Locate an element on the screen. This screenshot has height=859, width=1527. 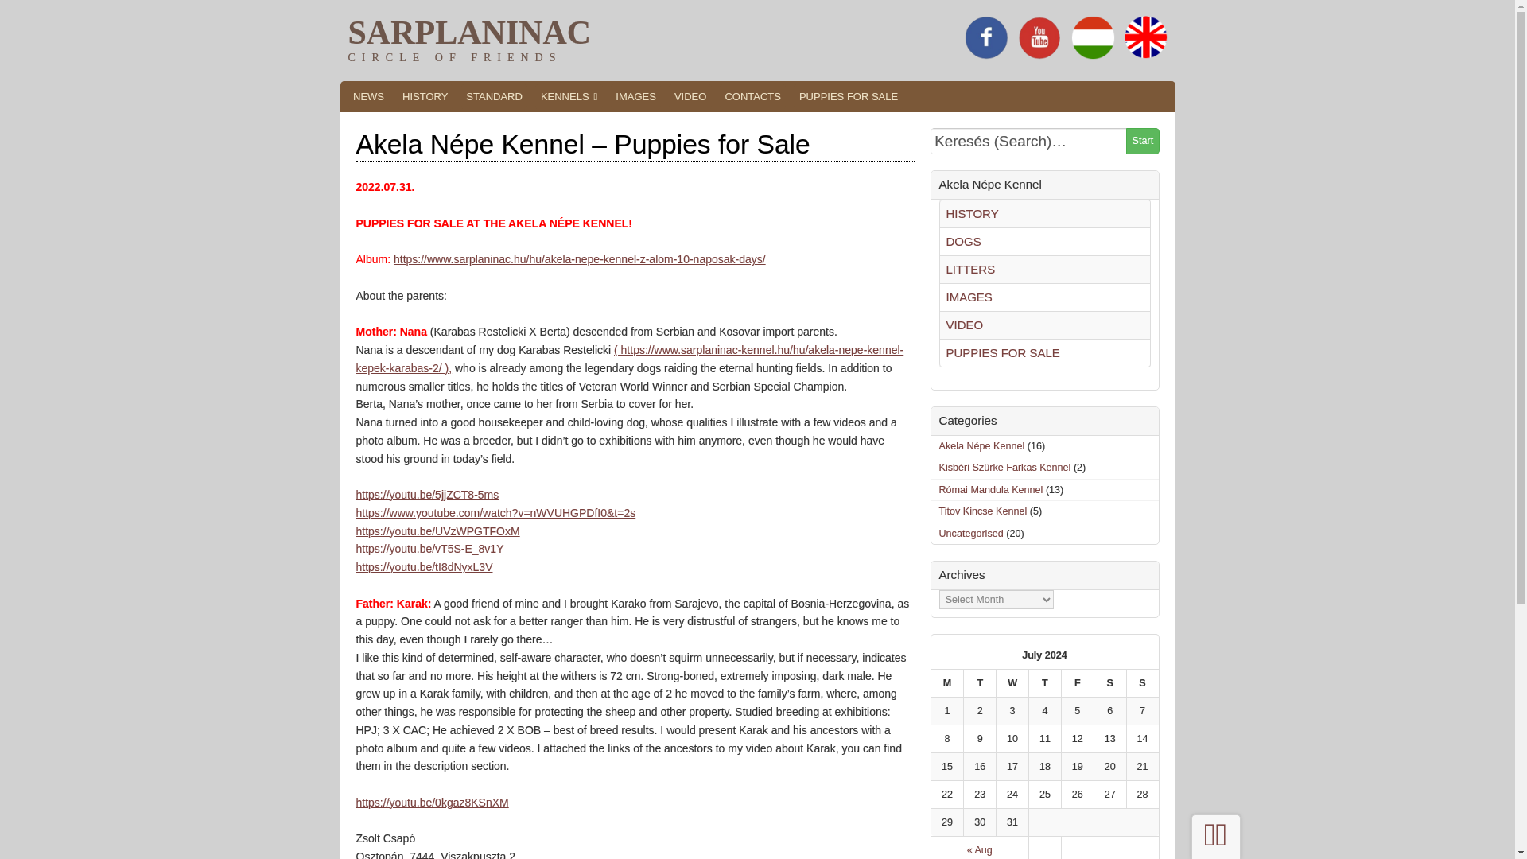
Tuesday is located at coordinates (979, 682).